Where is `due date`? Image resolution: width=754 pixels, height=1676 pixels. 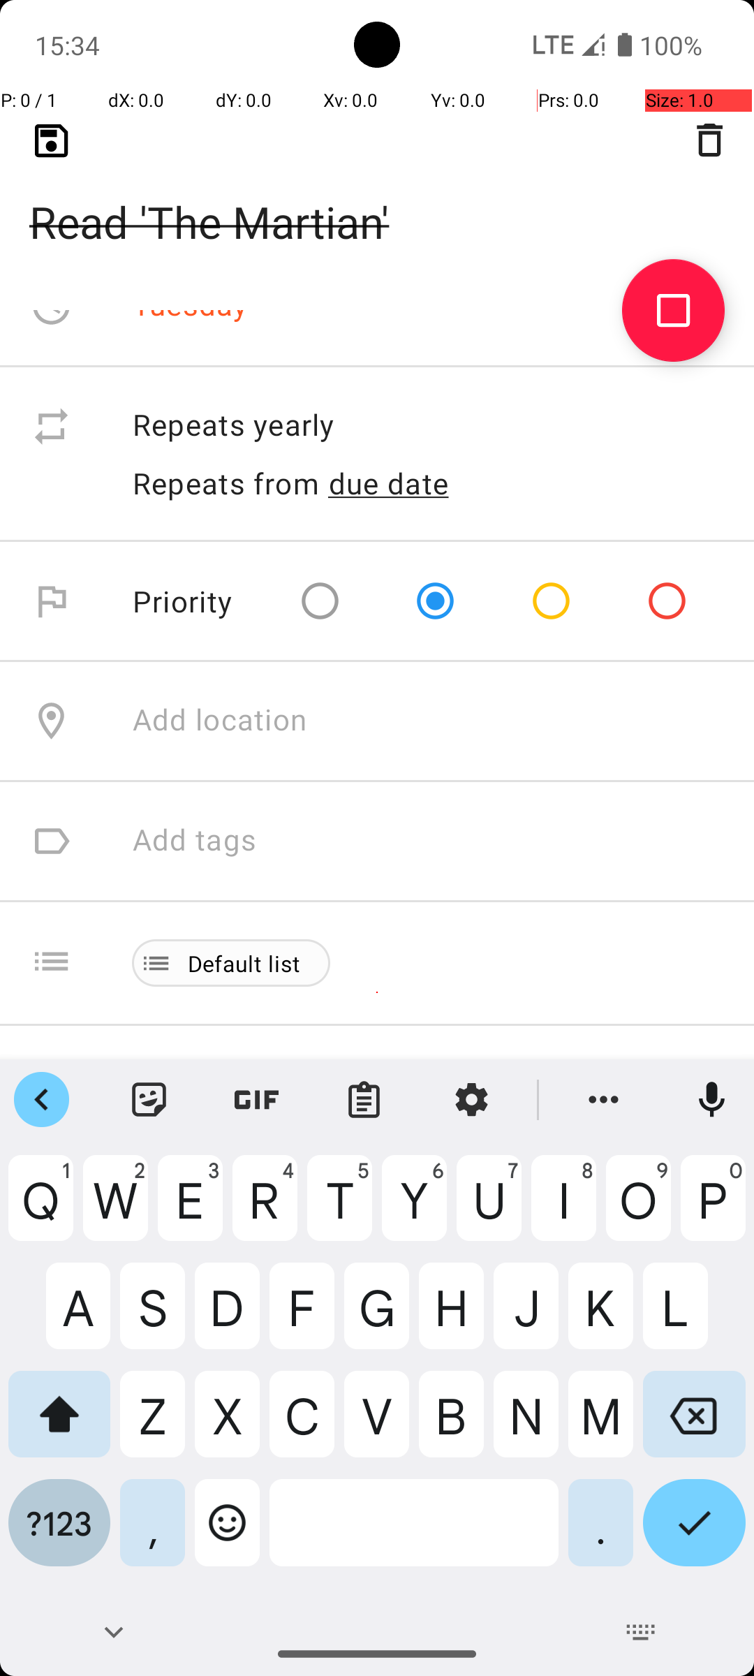
due date is located at coordinates (389, 483).